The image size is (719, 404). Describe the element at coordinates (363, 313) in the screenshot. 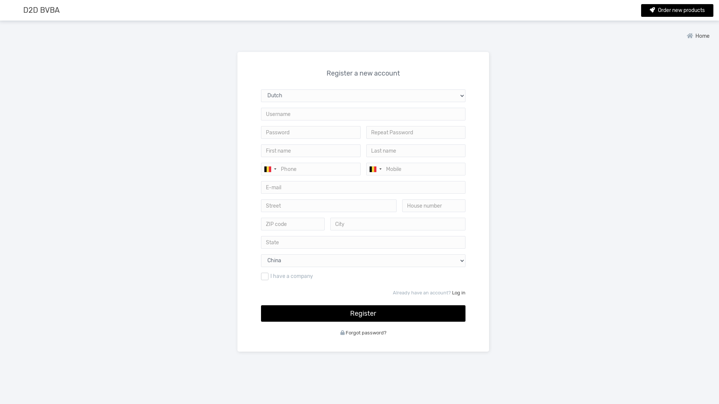

I see `Register` at that location.